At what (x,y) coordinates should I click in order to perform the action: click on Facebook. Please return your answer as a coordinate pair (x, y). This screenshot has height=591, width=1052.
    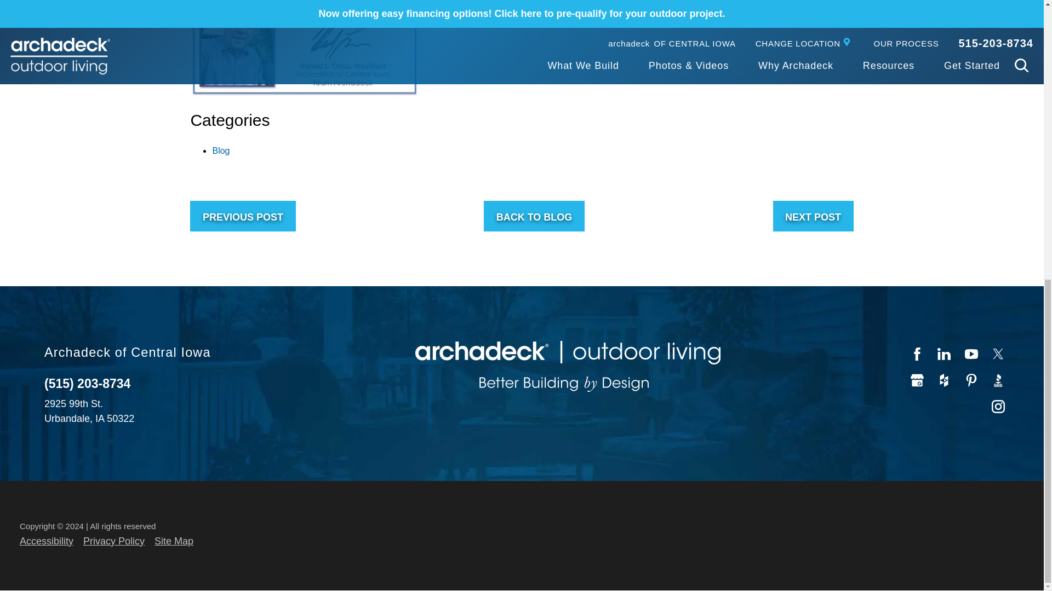
    Looking at the image, I should click on (917, 354).